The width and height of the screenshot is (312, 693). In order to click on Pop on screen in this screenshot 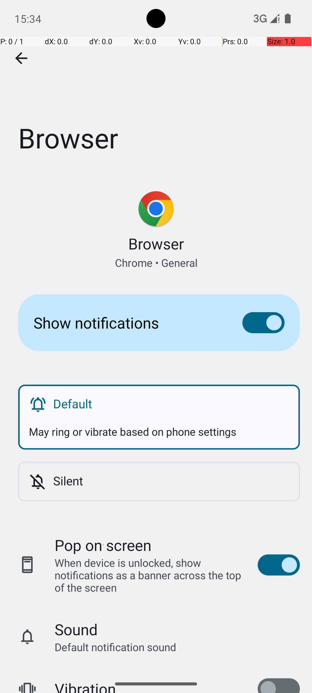, I will do `click(103, 545)`.